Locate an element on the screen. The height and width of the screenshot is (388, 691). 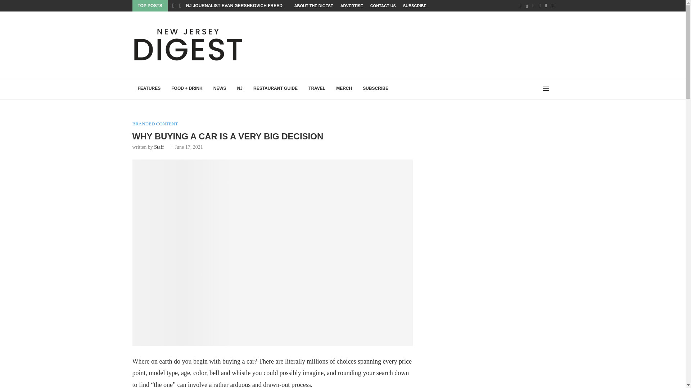
FEATURES is located at coordinates (149, 88).